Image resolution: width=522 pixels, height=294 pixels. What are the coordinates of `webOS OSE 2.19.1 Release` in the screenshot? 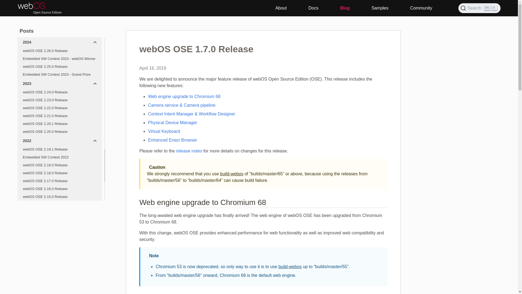 It's located at (59, 149).